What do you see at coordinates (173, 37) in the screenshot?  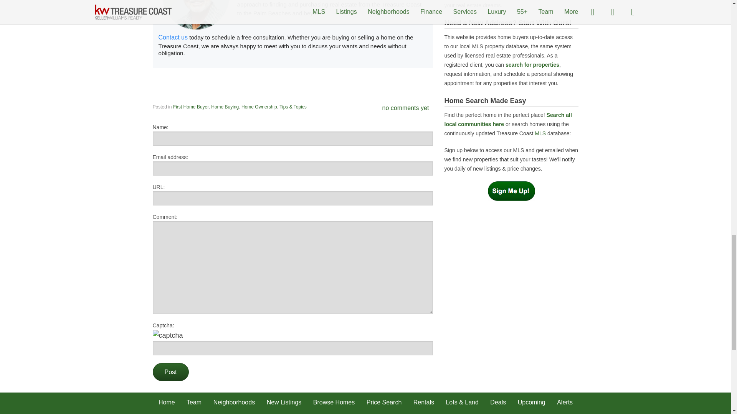 I see `Contact us` at bounding box center [173, 37].